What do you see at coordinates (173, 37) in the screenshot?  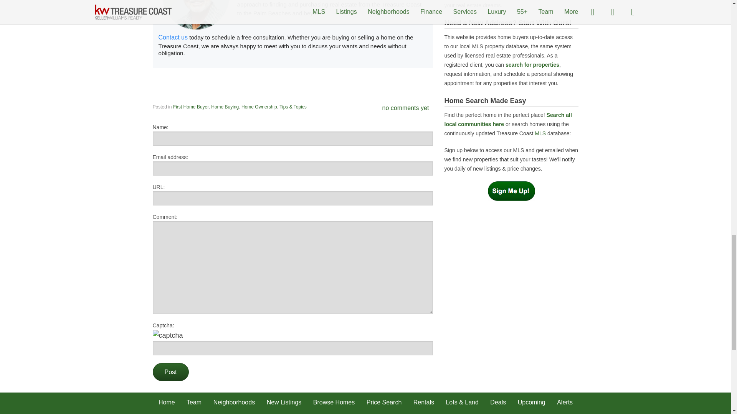 I see `Contact us` at bounding box center [173, 37].